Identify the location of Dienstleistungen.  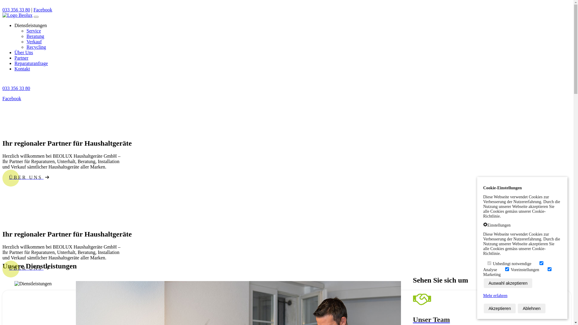
(31, 25).